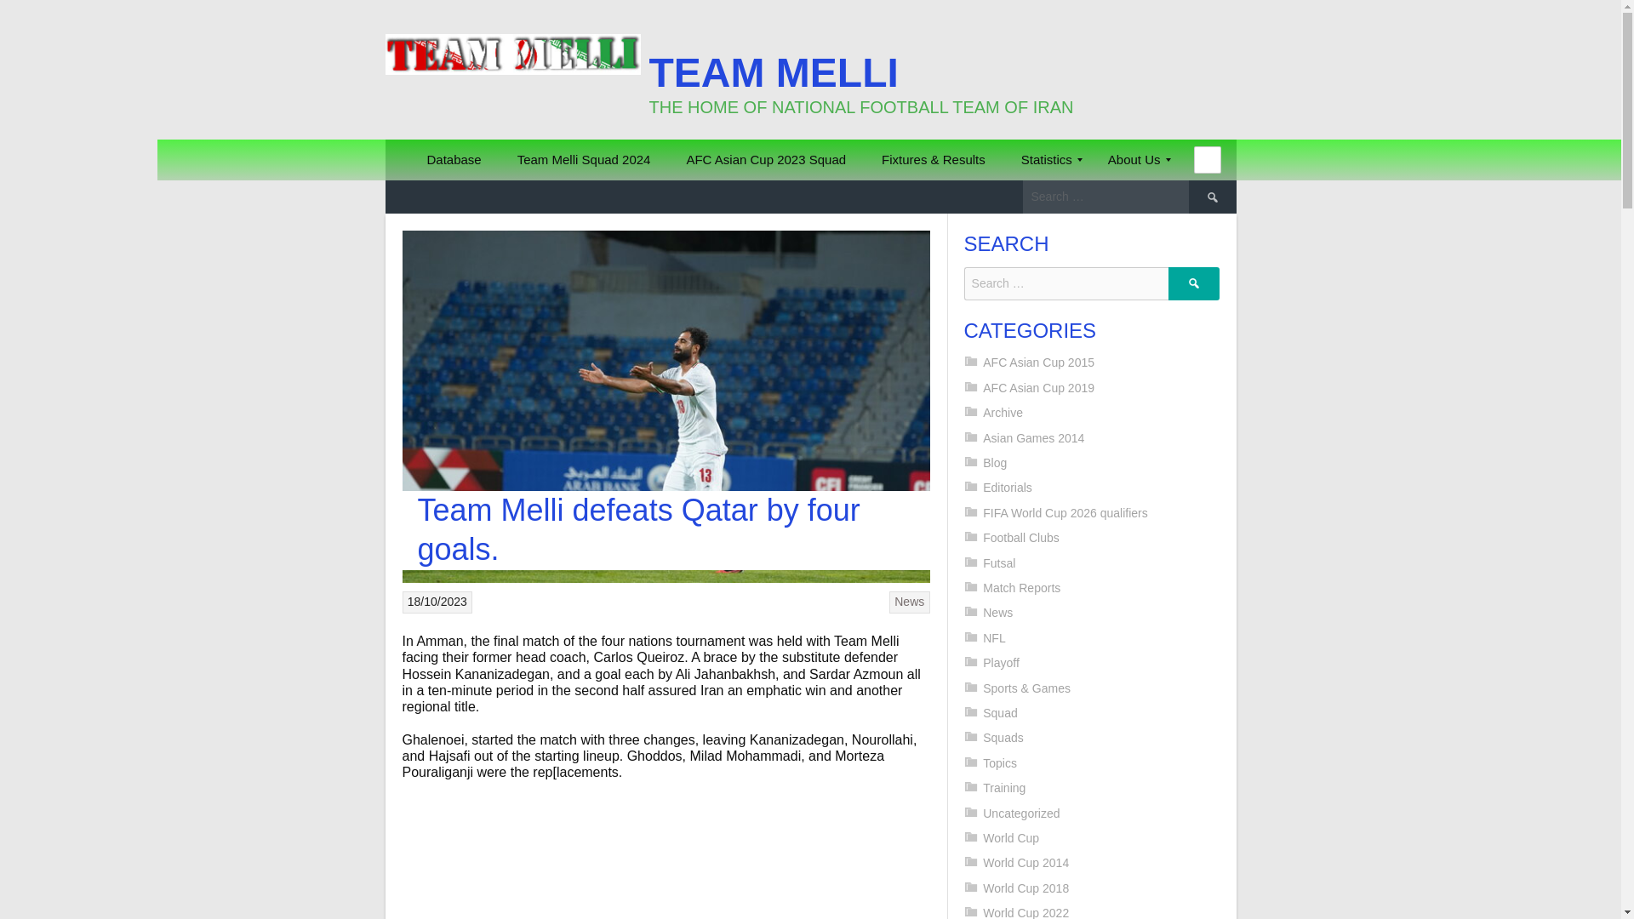 The height and width of the screenshot is (919, 1634). What do you see at coordinates (909, 601) in the screenshot?
I see `News` at bounding box center [909, 601].